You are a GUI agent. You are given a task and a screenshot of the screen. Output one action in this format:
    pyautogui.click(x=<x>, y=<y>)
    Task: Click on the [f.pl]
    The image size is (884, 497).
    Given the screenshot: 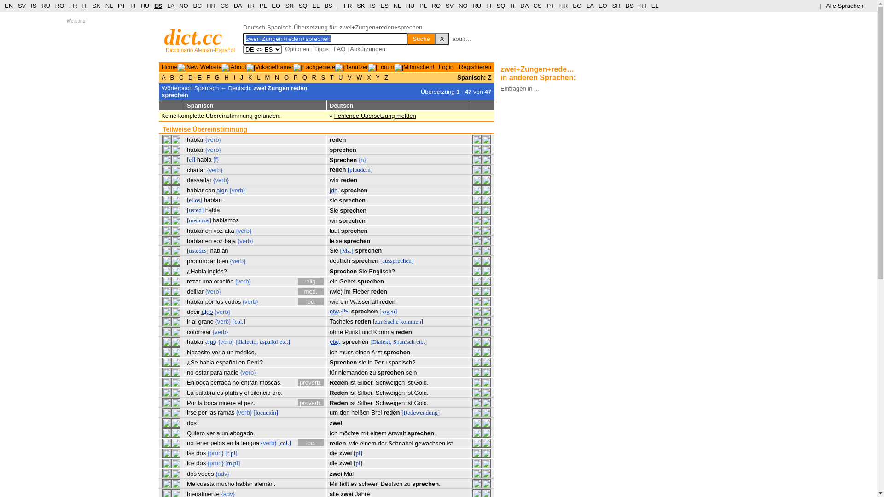 What is the action you would take?
    pyautogui.click(x=231, y=453)
    